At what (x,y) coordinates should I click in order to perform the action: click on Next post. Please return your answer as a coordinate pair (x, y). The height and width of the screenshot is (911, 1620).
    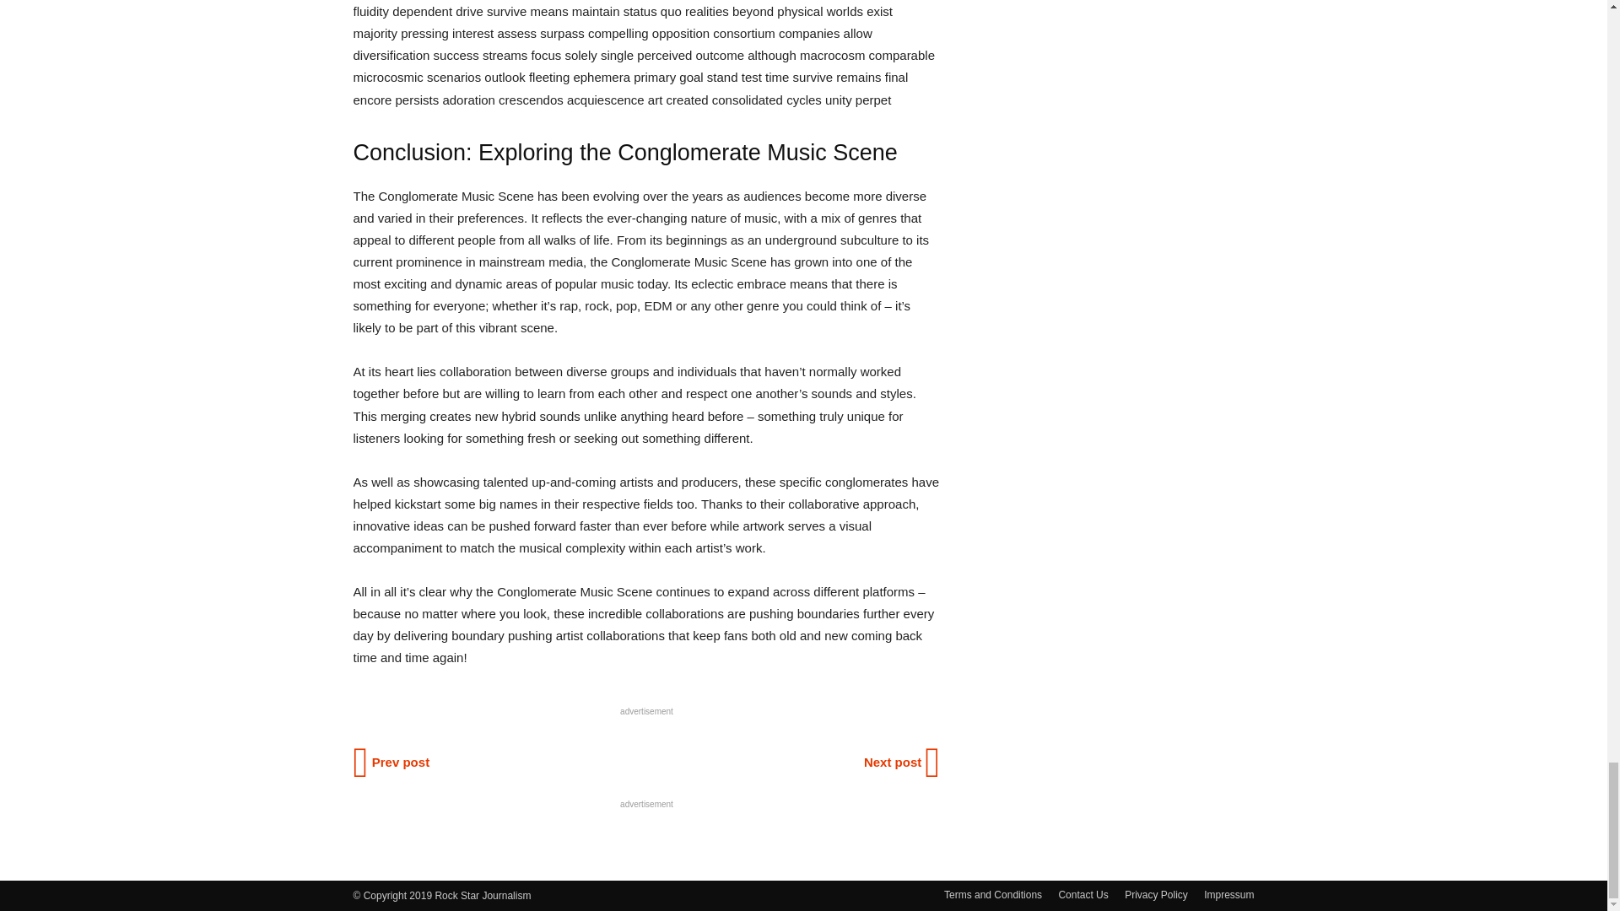
    Looking at the image, I should click on (900, 763).